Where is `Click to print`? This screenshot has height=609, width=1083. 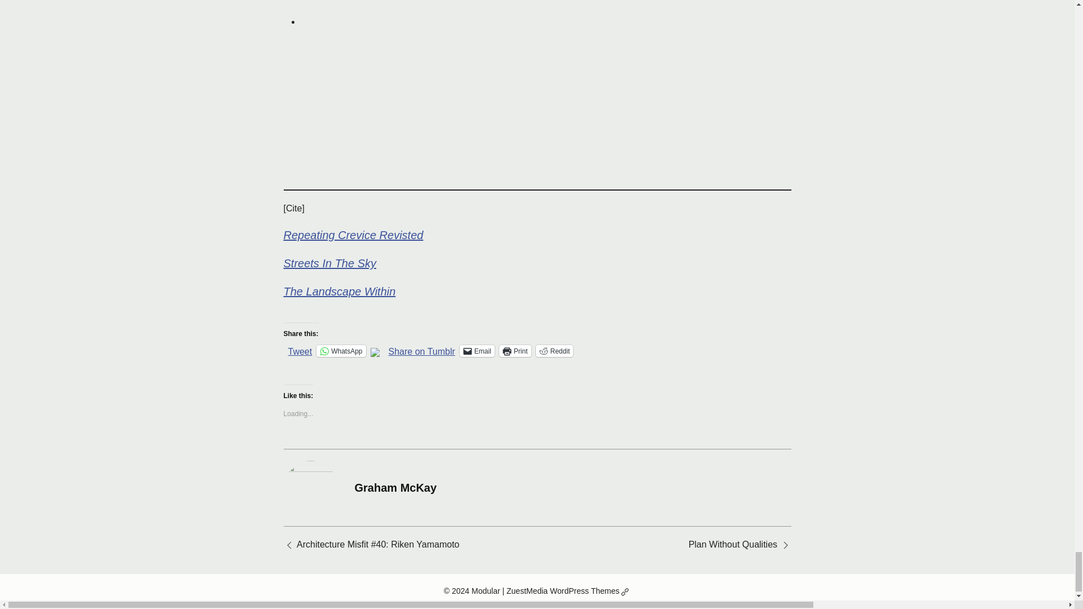
Click to print is located at coordinates (516, 351).